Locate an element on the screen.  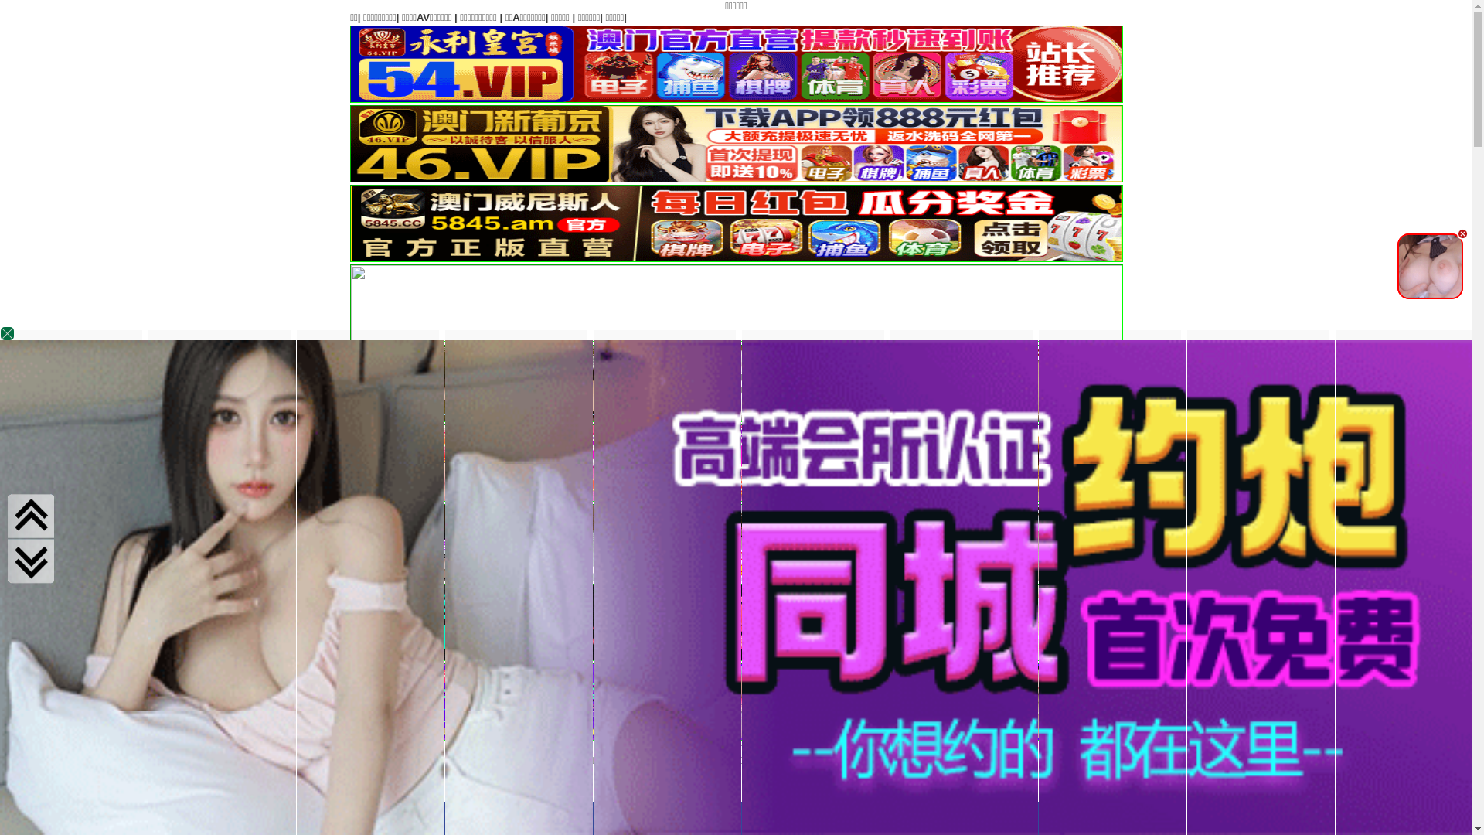
| is located at coordinates (988, 17).